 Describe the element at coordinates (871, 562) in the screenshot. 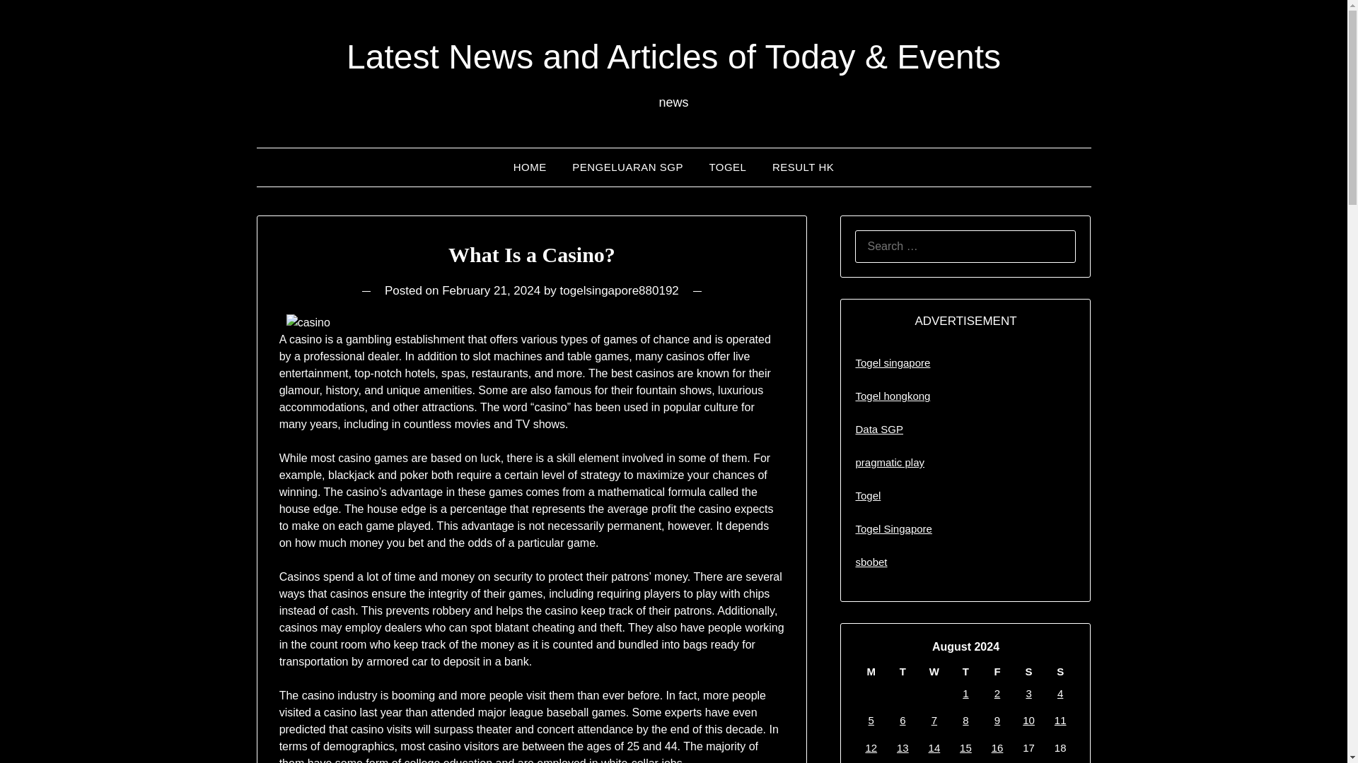

I see `sbobet` at that location.